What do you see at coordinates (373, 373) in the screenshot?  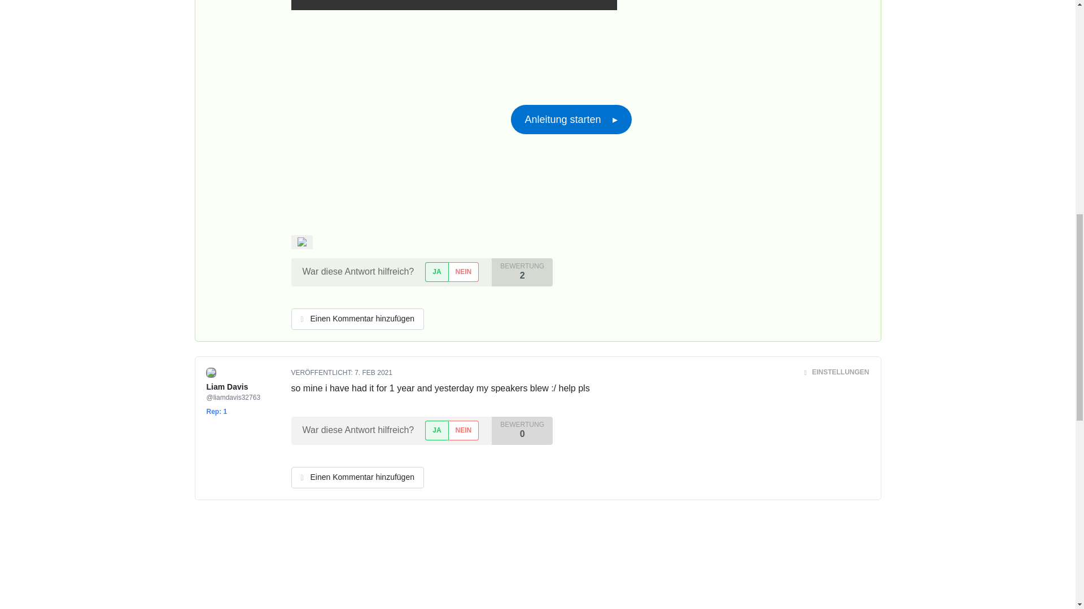 I see `Sun, 07 Feb 2021 04:54:09 -0700` at bounding box center [373, 373].